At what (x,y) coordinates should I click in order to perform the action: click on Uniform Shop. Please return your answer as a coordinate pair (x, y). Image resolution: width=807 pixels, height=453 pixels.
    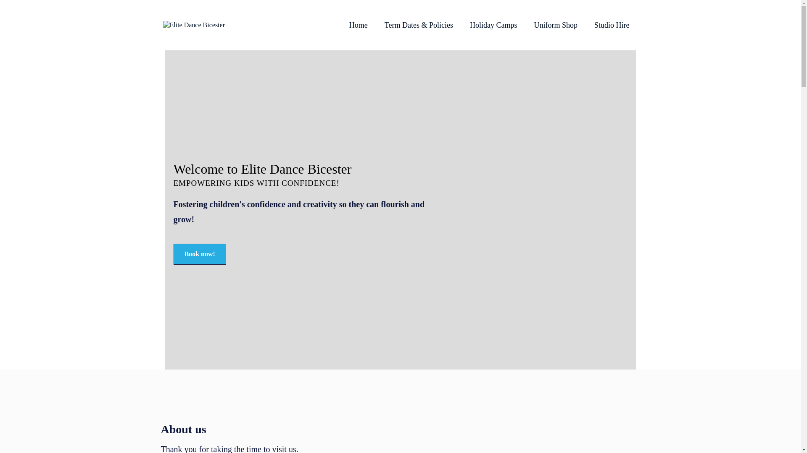
    Looking at the image, I should click on (555, 25).